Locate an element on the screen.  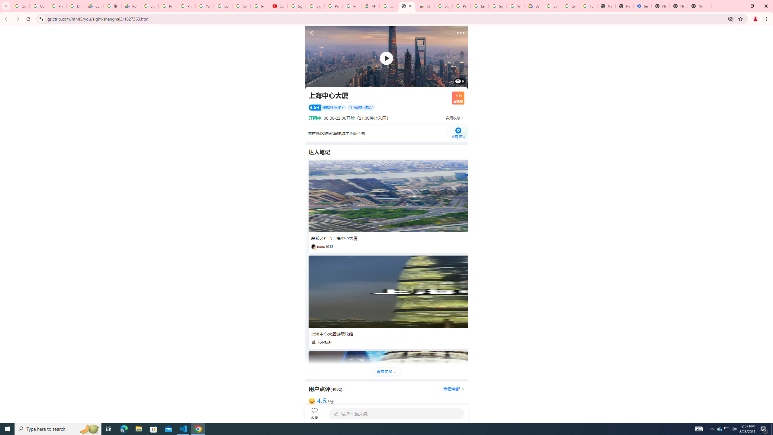
Back is located at coordinates (6, 19).